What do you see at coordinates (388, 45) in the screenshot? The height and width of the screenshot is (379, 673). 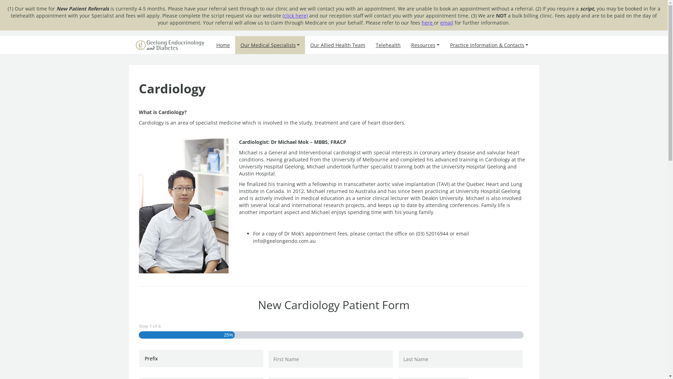 I see `Telehealth` at bounding box center [388, 45].